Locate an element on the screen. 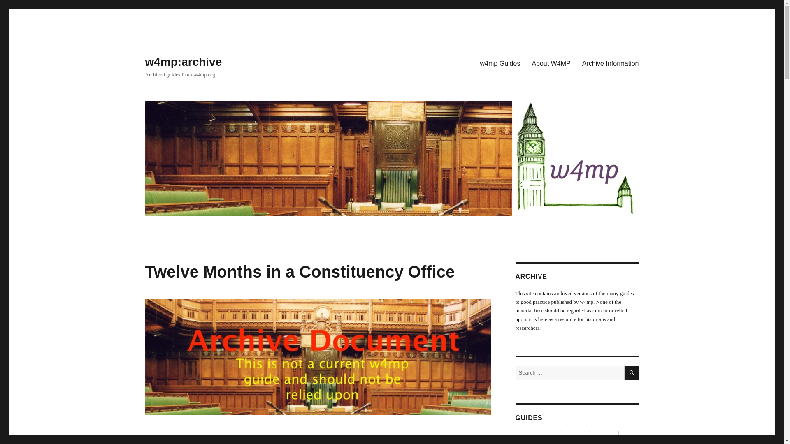 The image size is (790, 444). About W4MP is located at coordinates (551, 63).